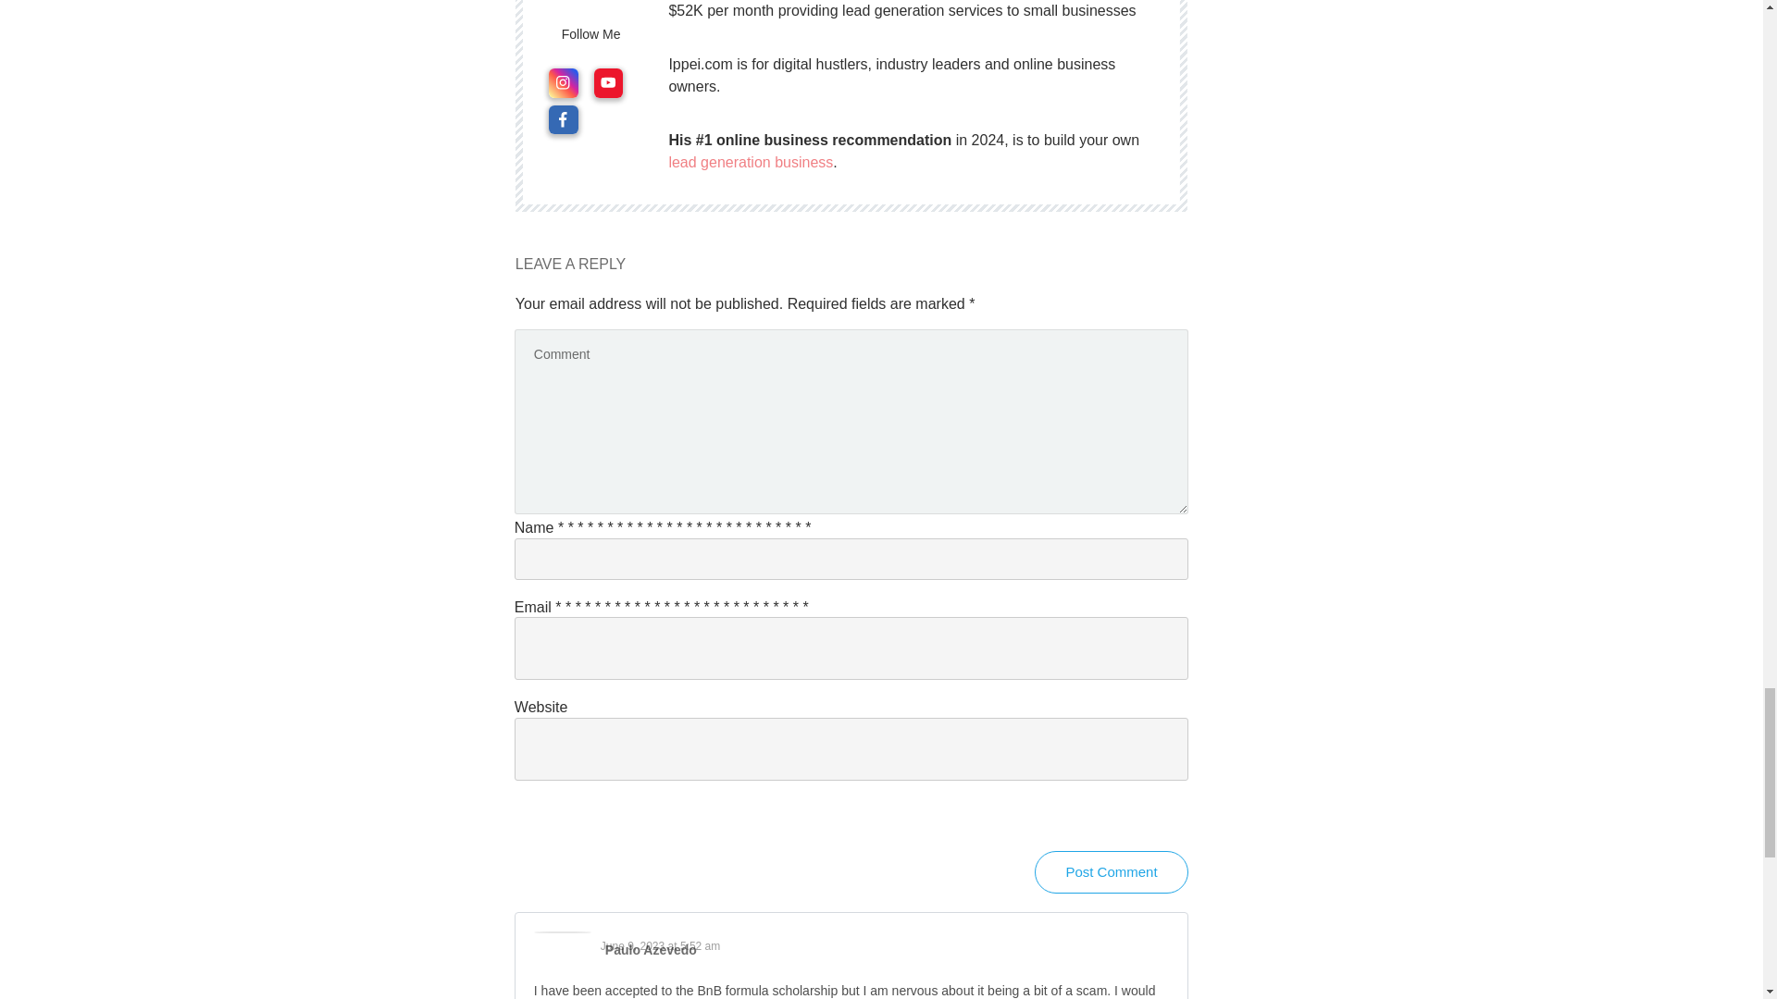 This screenshot has width=1777, height=999. Describe the element at coordinates (750, 162) in the screenshot. I see `lead generation business` at that location.